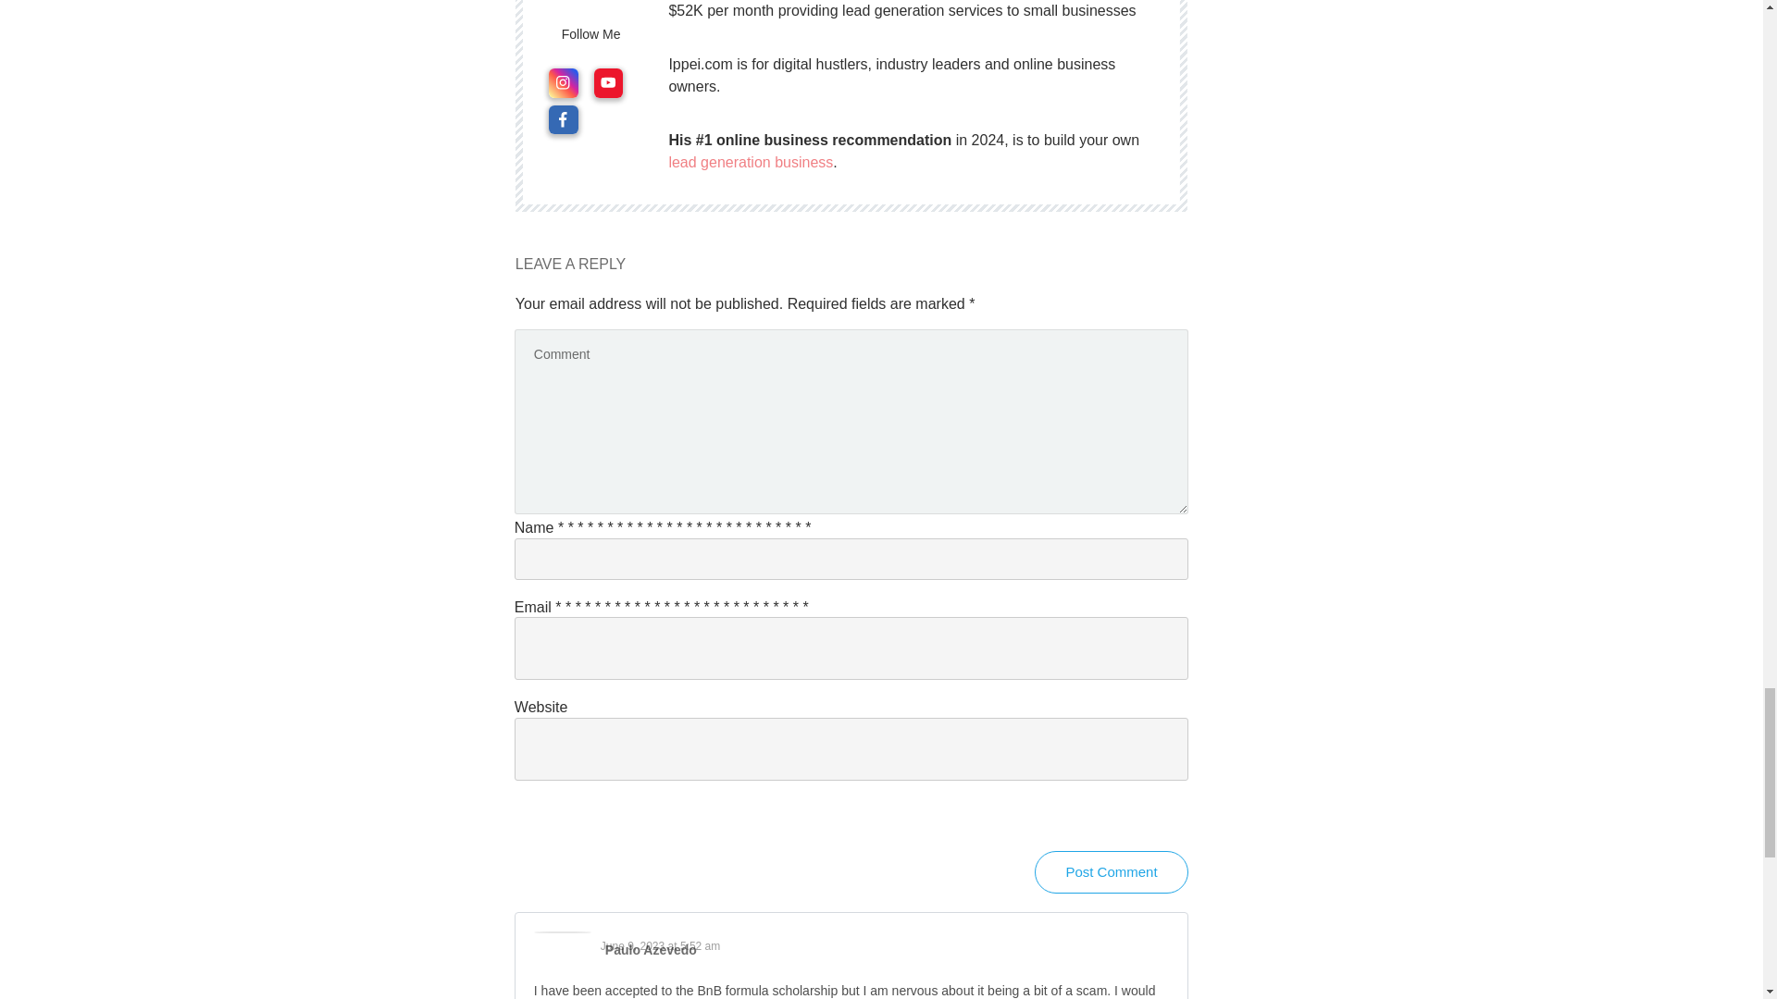 This screenshot has width=1777, height=999. Describe the element at coordinates (750, 162) in the screenshot. I see `lead generation business` at that location.